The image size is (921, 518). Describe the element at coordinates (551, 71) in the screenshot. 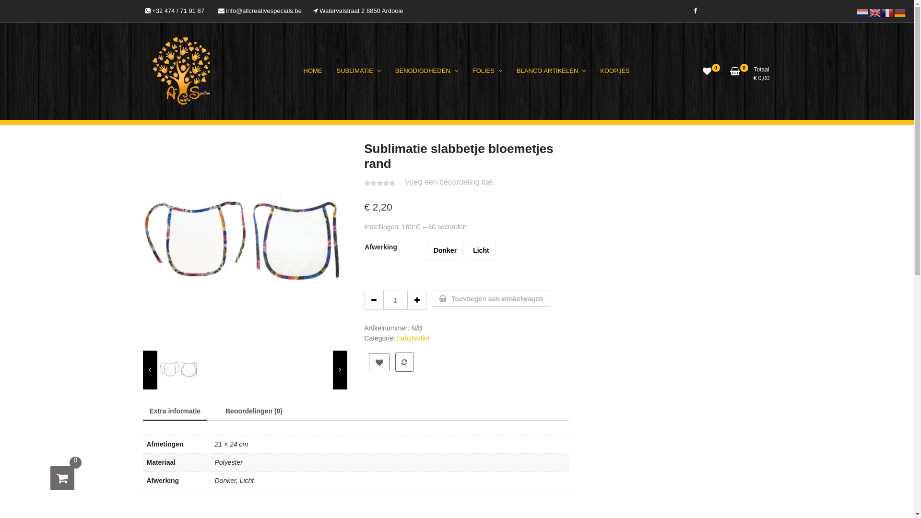

I see `BLANCO ARTIKELEN` at that location.